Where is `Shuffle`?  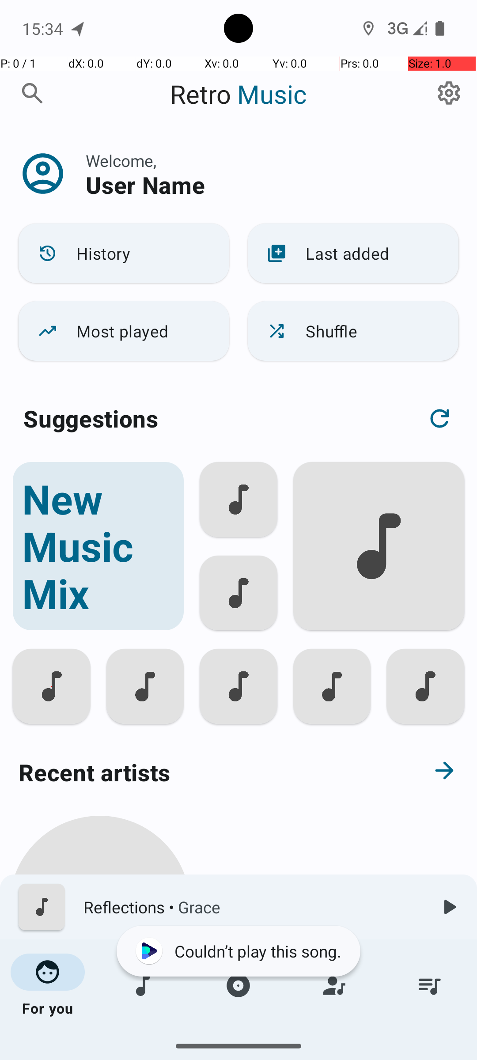
Shuffle is located at coordinates (353, 331).